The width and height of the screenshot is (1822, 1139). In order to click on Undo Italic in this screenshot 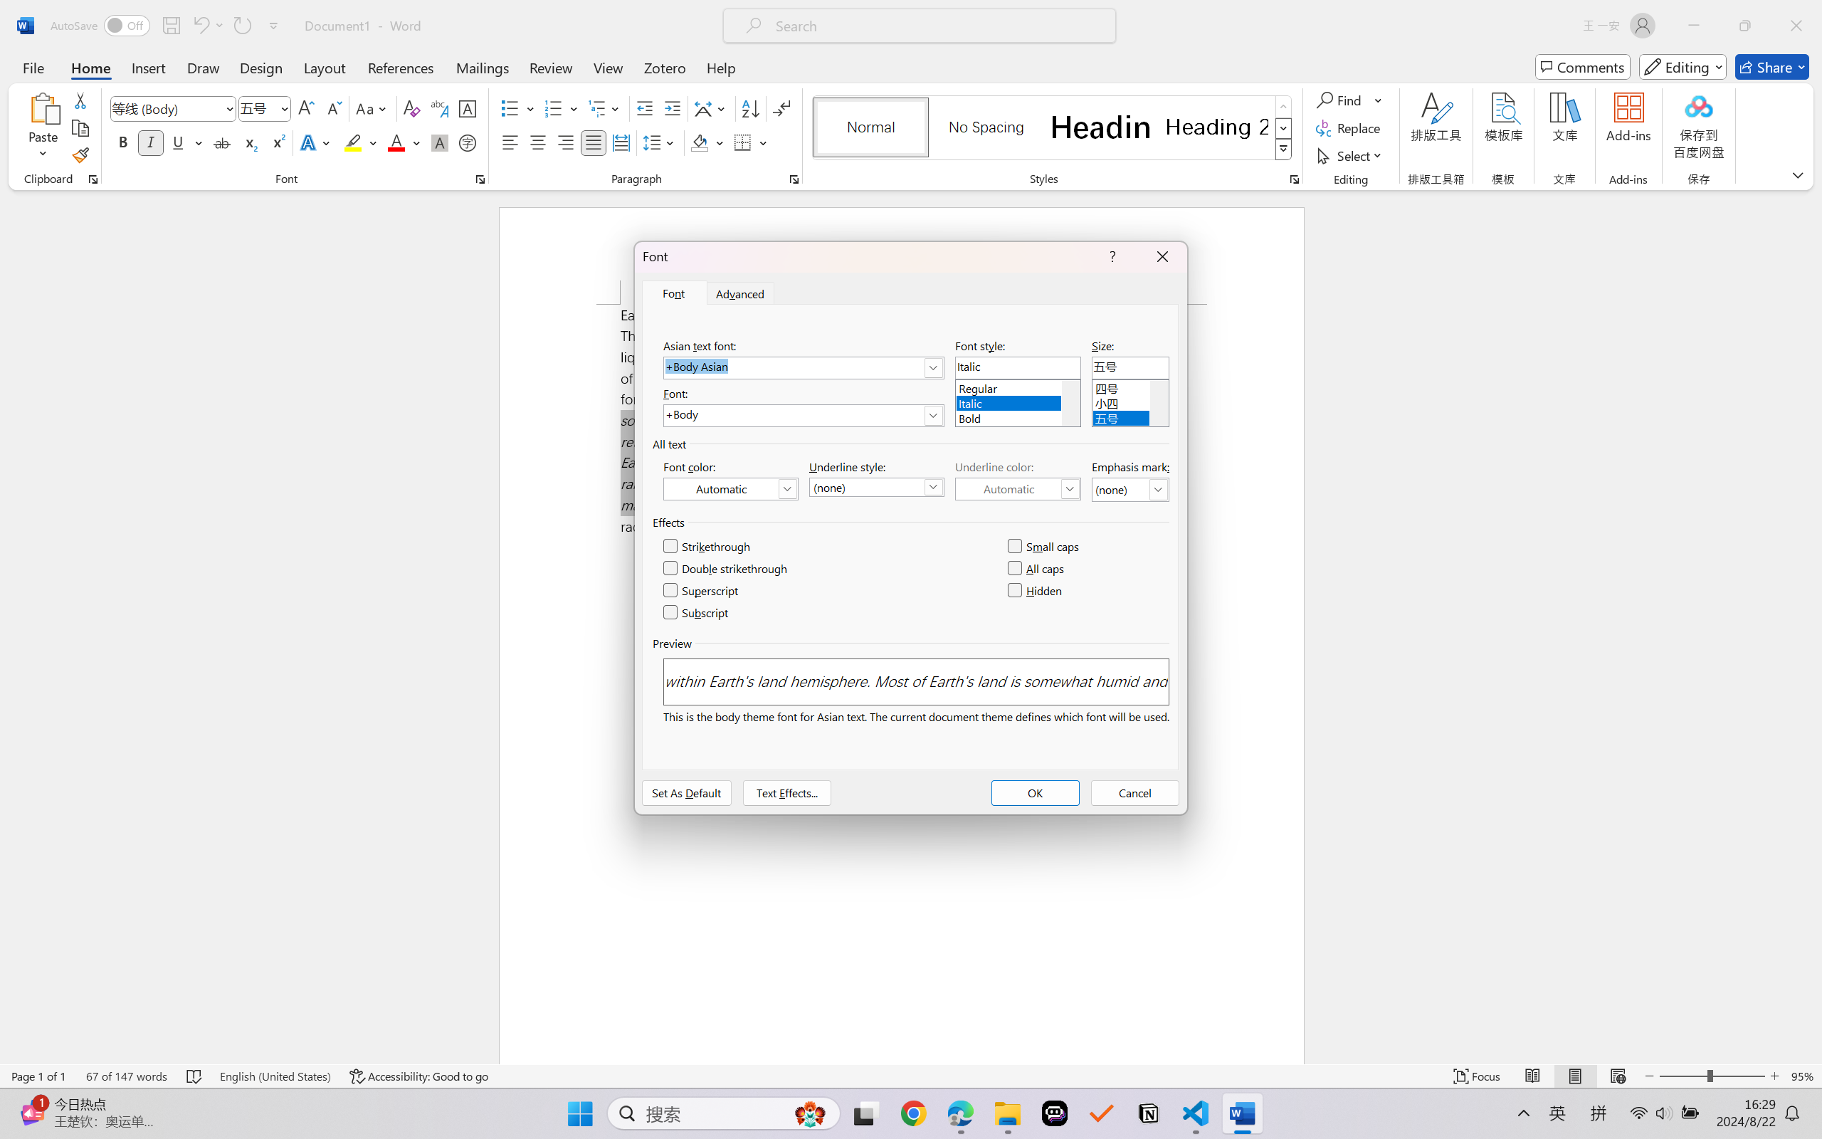, I will do `click(200, 26)`.